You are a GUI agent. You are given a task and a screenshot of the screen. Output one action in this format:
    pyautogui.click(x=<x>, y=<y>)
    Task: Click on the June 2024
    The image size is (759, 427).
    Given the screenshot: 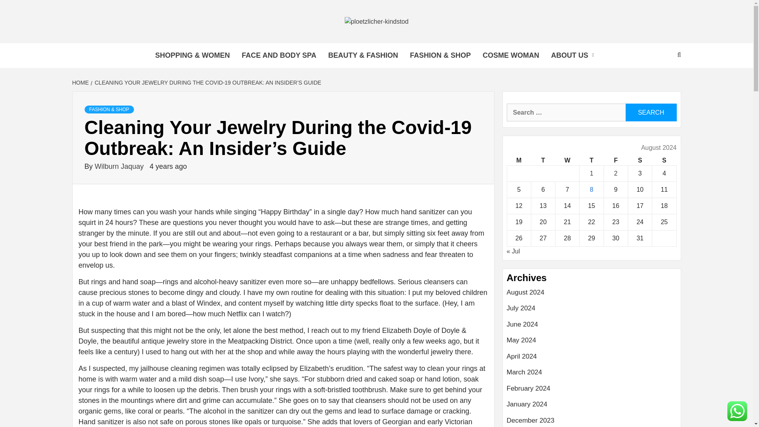 What is the action you would take?
    pyautogui.click(x=592, y=327)
    